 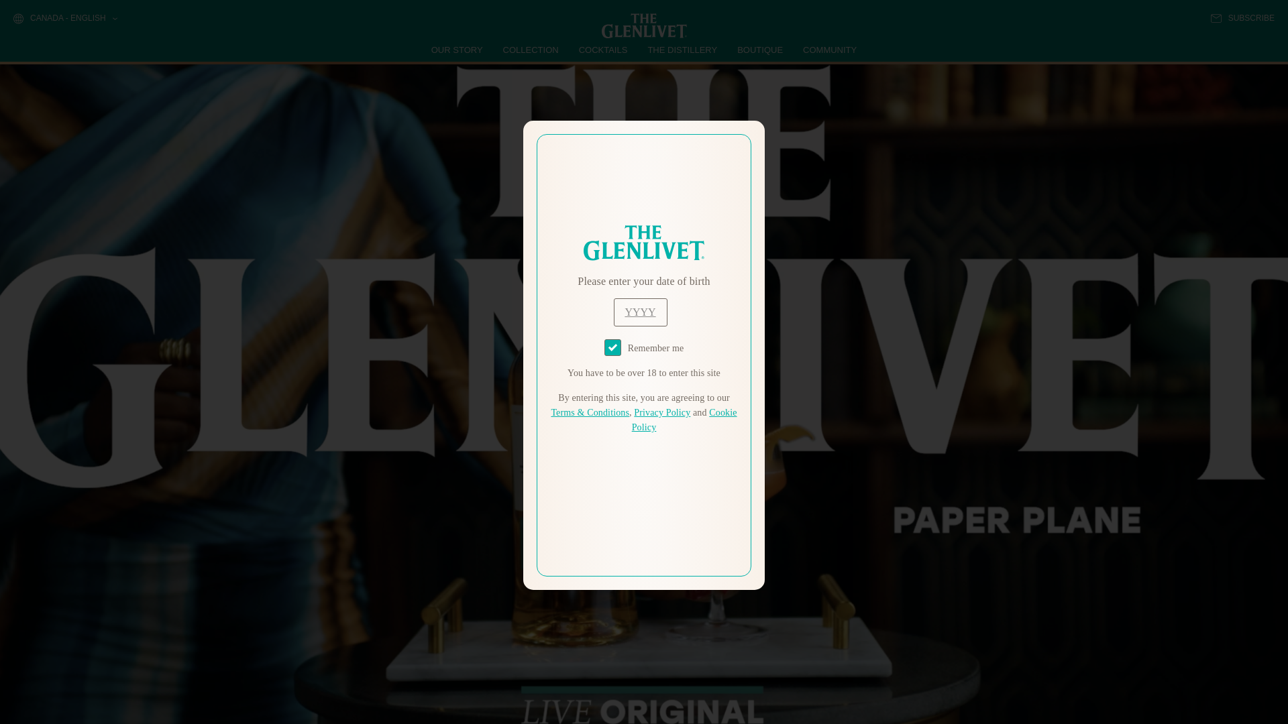 I want to click on CANADA - ENGLISH, so click(x=64, y=19).